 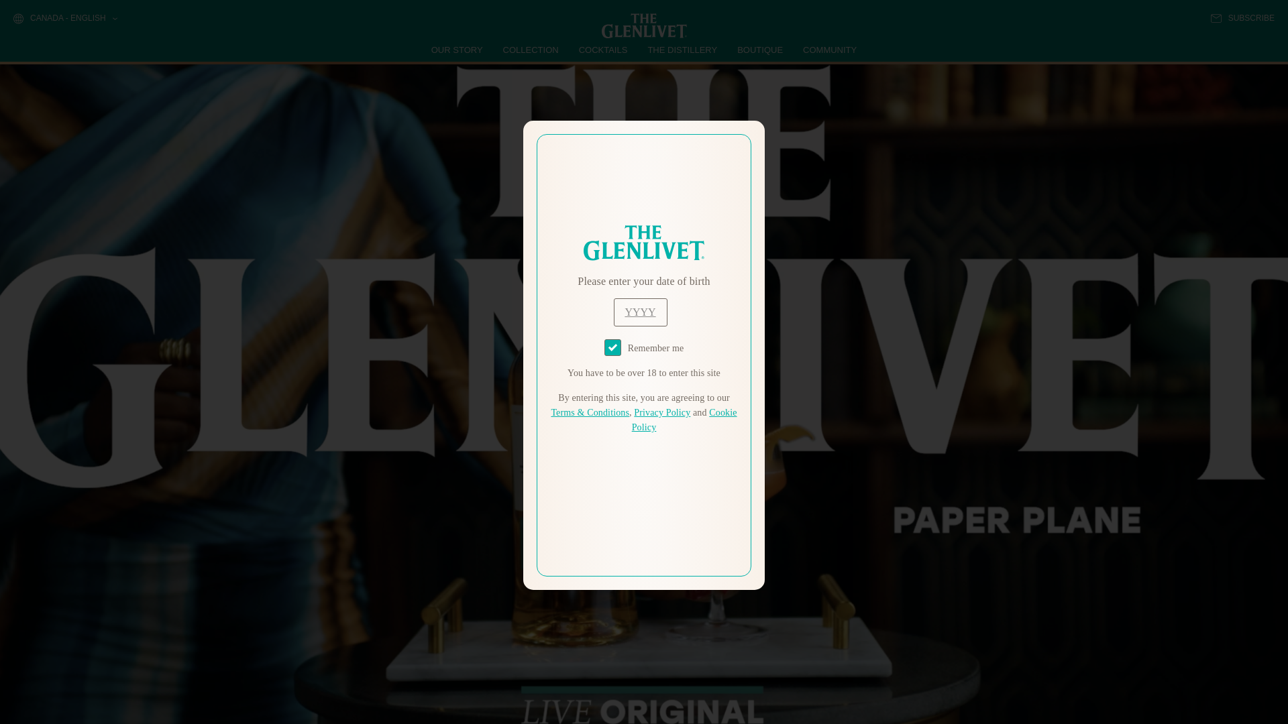 I want to click on CANADA - ENGLISH, so click(x=64, y=19).